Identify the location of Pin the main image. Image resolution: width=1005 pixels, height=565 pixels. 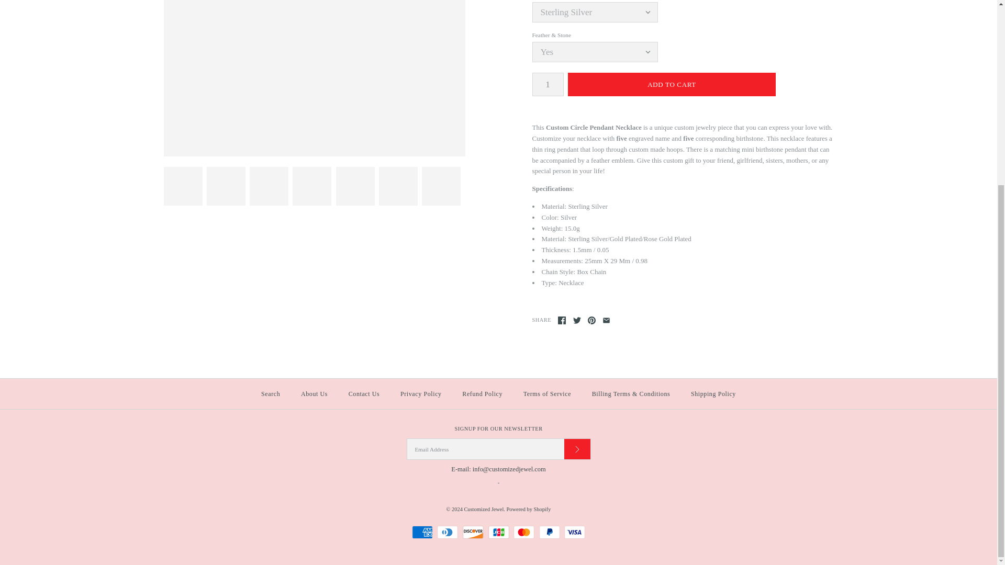
(591, 320).